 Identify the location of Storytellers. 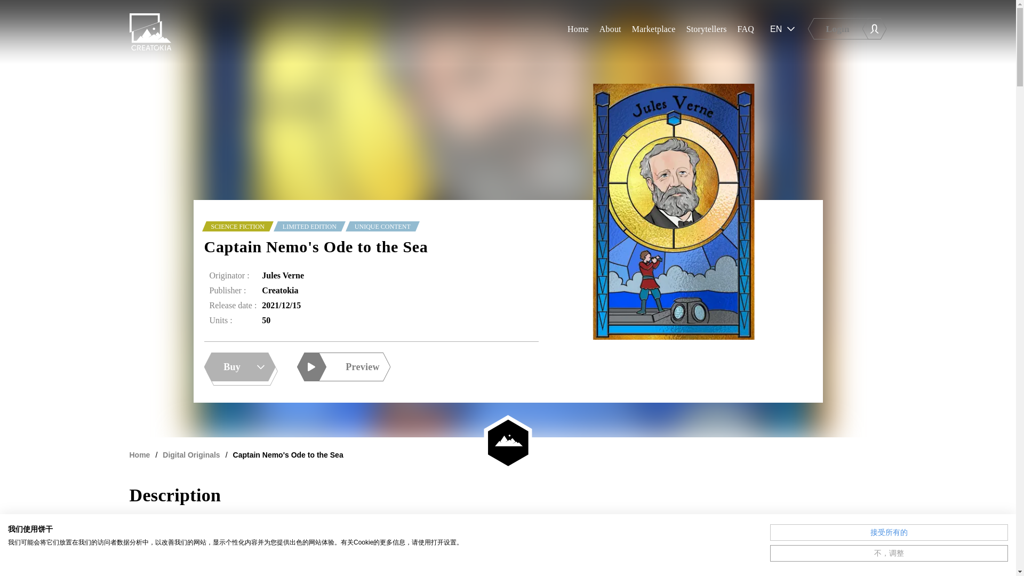
(706, 31).